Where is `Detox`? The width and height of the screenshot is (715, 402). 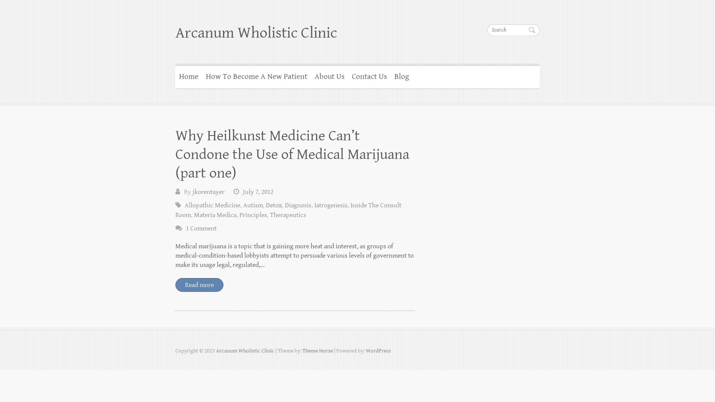
Detox is located at coordinates (274, 205).